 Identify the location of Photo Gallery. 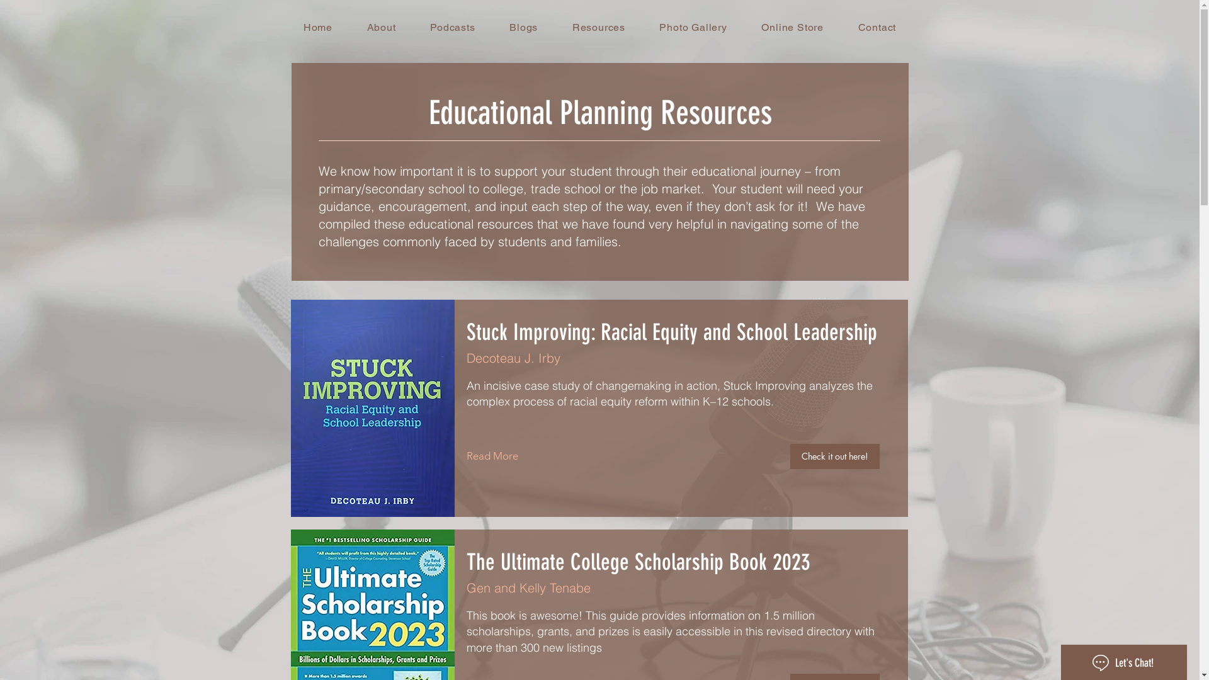
(693, 28).